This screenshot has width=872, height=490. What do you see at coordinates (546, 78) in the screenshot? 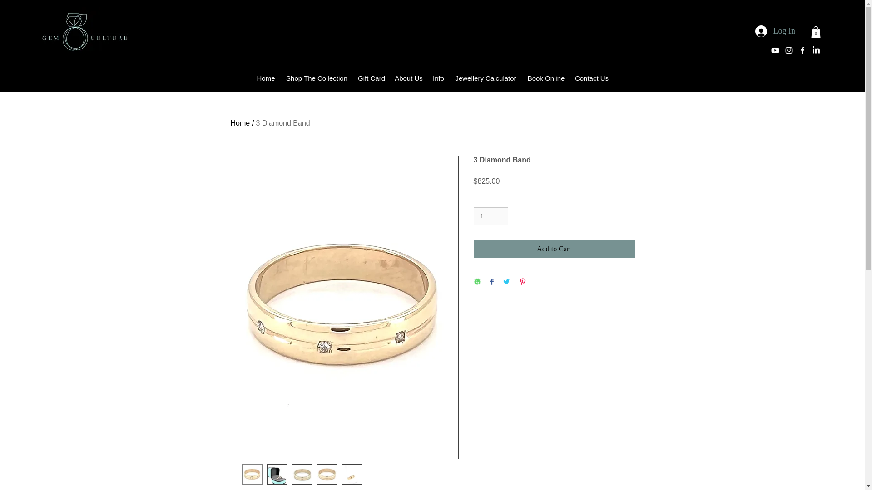
I see `Book Online` at bounding box center [546, 78].